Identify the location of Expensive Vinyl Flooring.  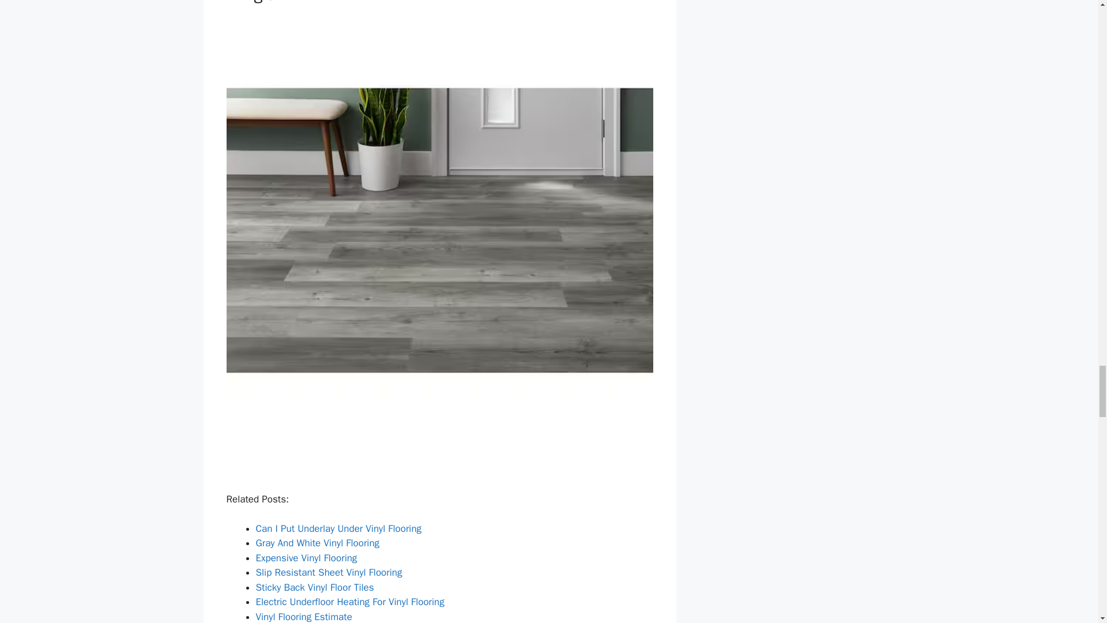
(307, 557).